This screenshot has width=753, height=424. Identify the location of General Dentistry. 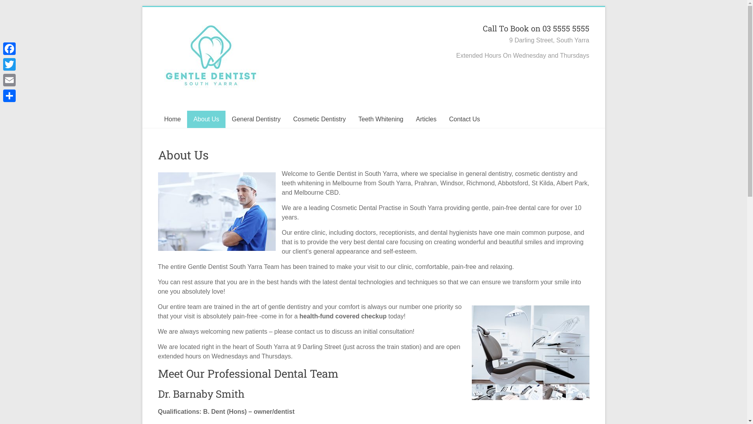
(256, 119).